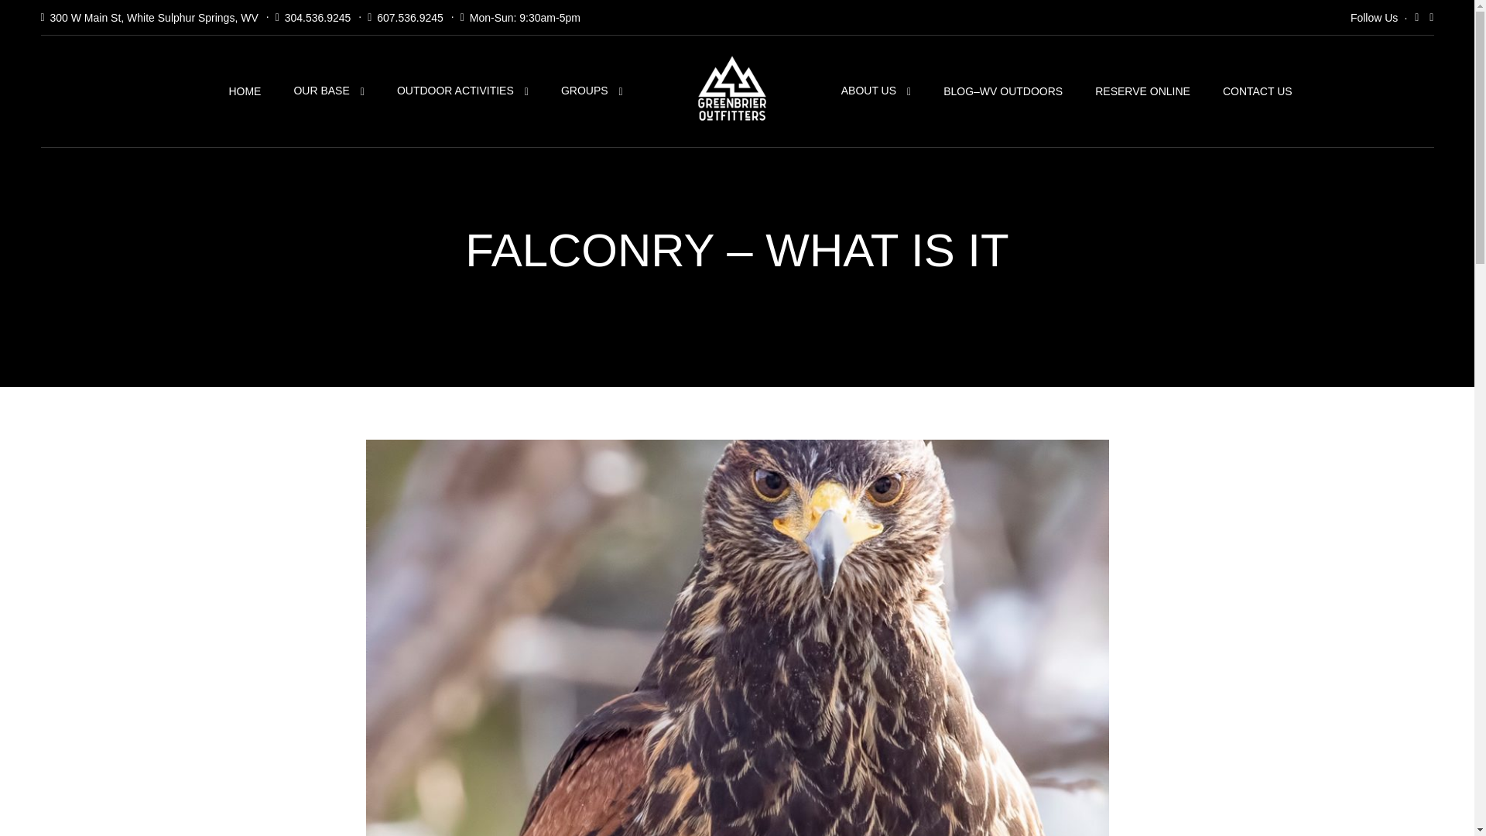  I want to click on OUR BASE, so click(328, 91).